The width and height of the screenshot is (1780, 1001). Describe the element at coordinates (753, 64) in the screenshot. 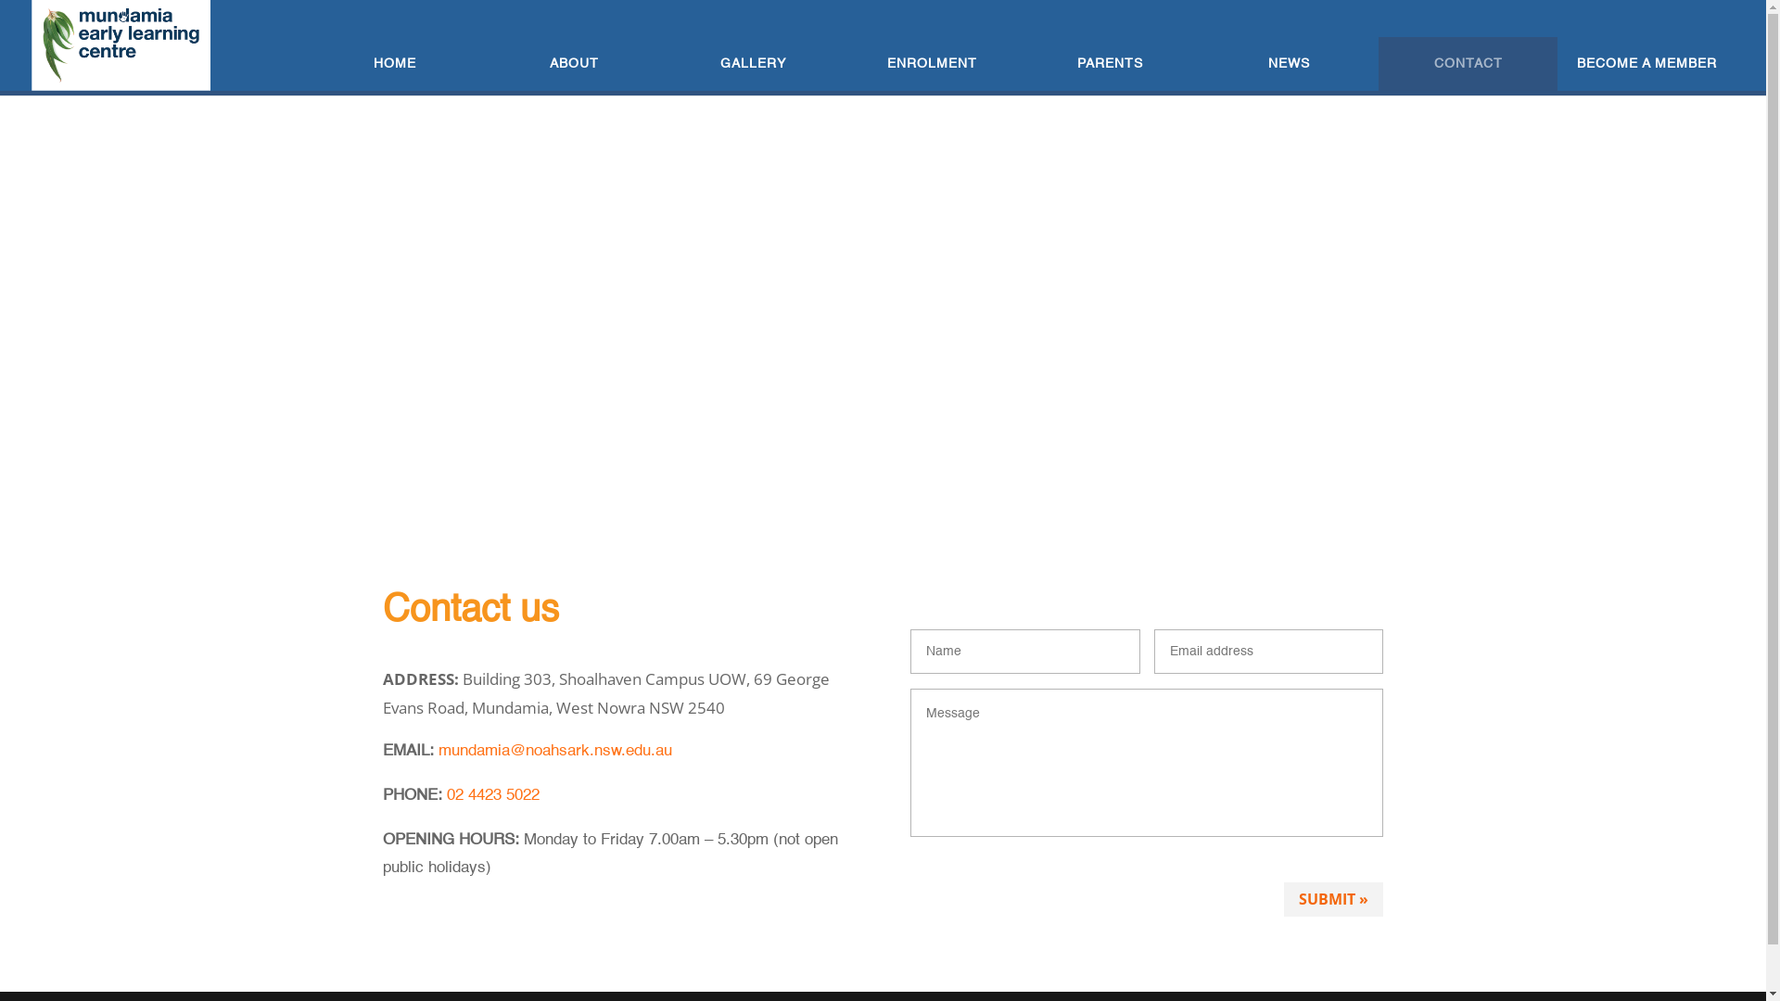

I see `GALLERY` at that location.